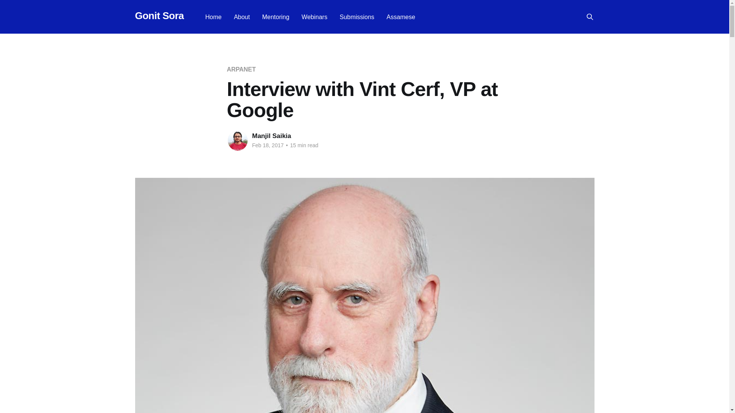 The width and height of the screenshot is (735, 413). Describe the element at coordinates (159, 16) in the screenshot. I see `Gonit Sora` at that location.